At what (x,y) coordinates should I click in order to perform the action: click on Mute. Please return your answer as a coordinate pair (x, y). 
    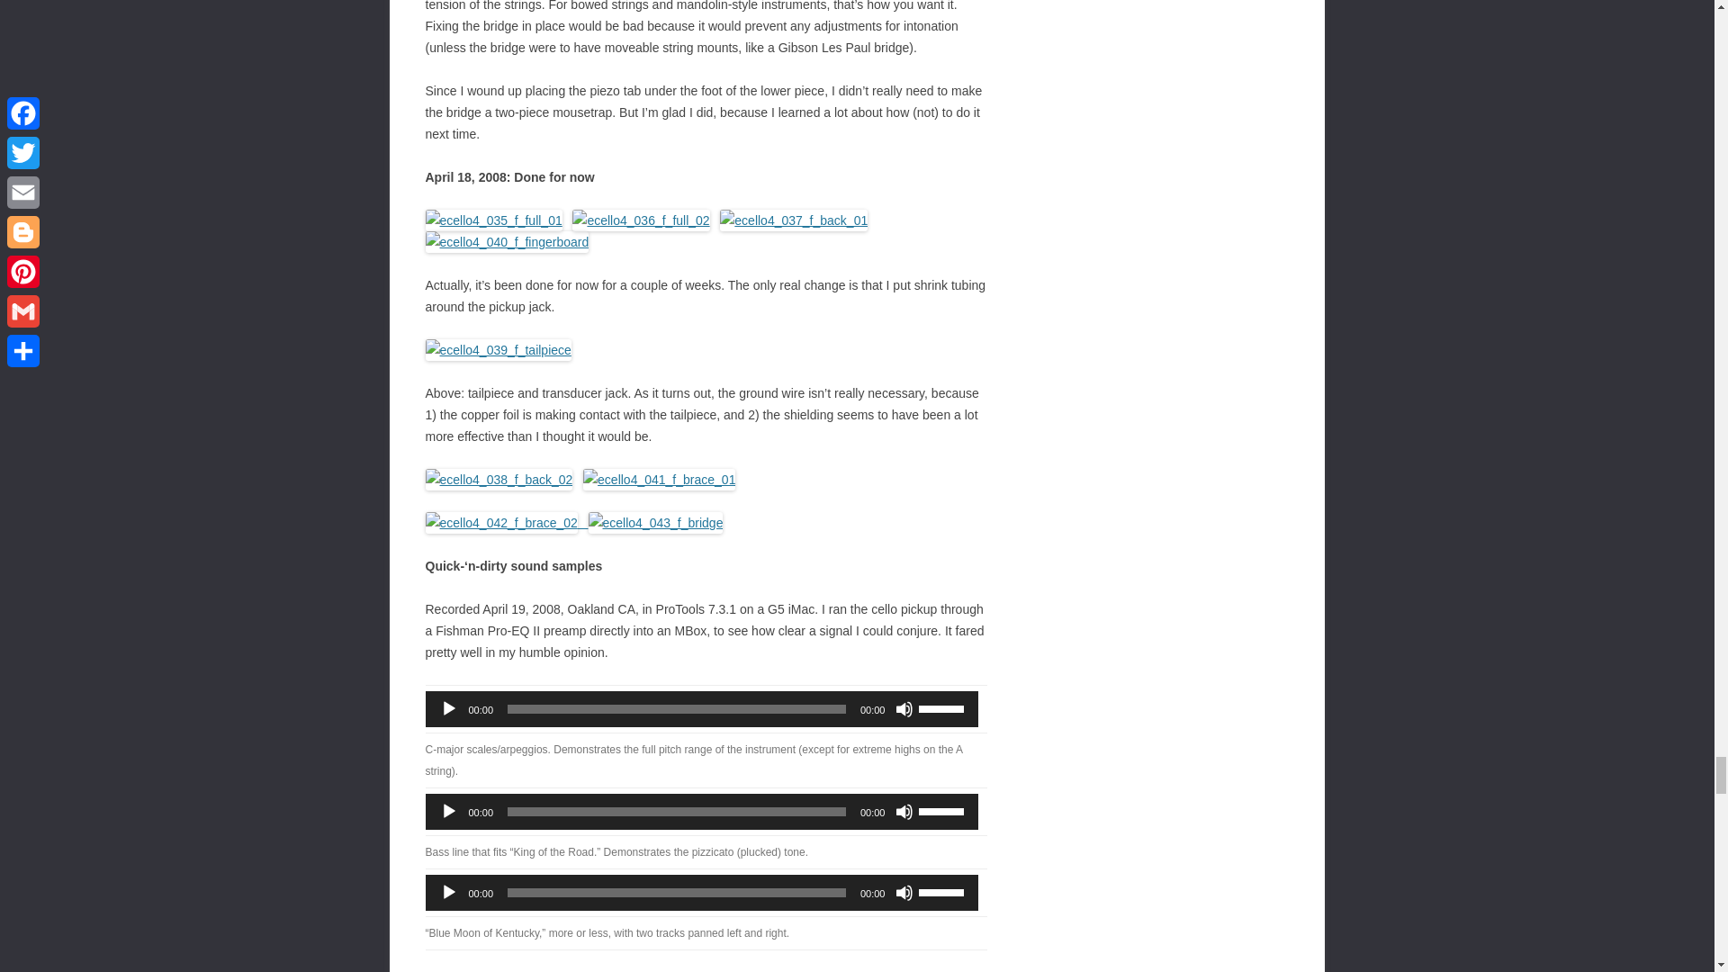
    Looking at the image, I should click on (904, 893).